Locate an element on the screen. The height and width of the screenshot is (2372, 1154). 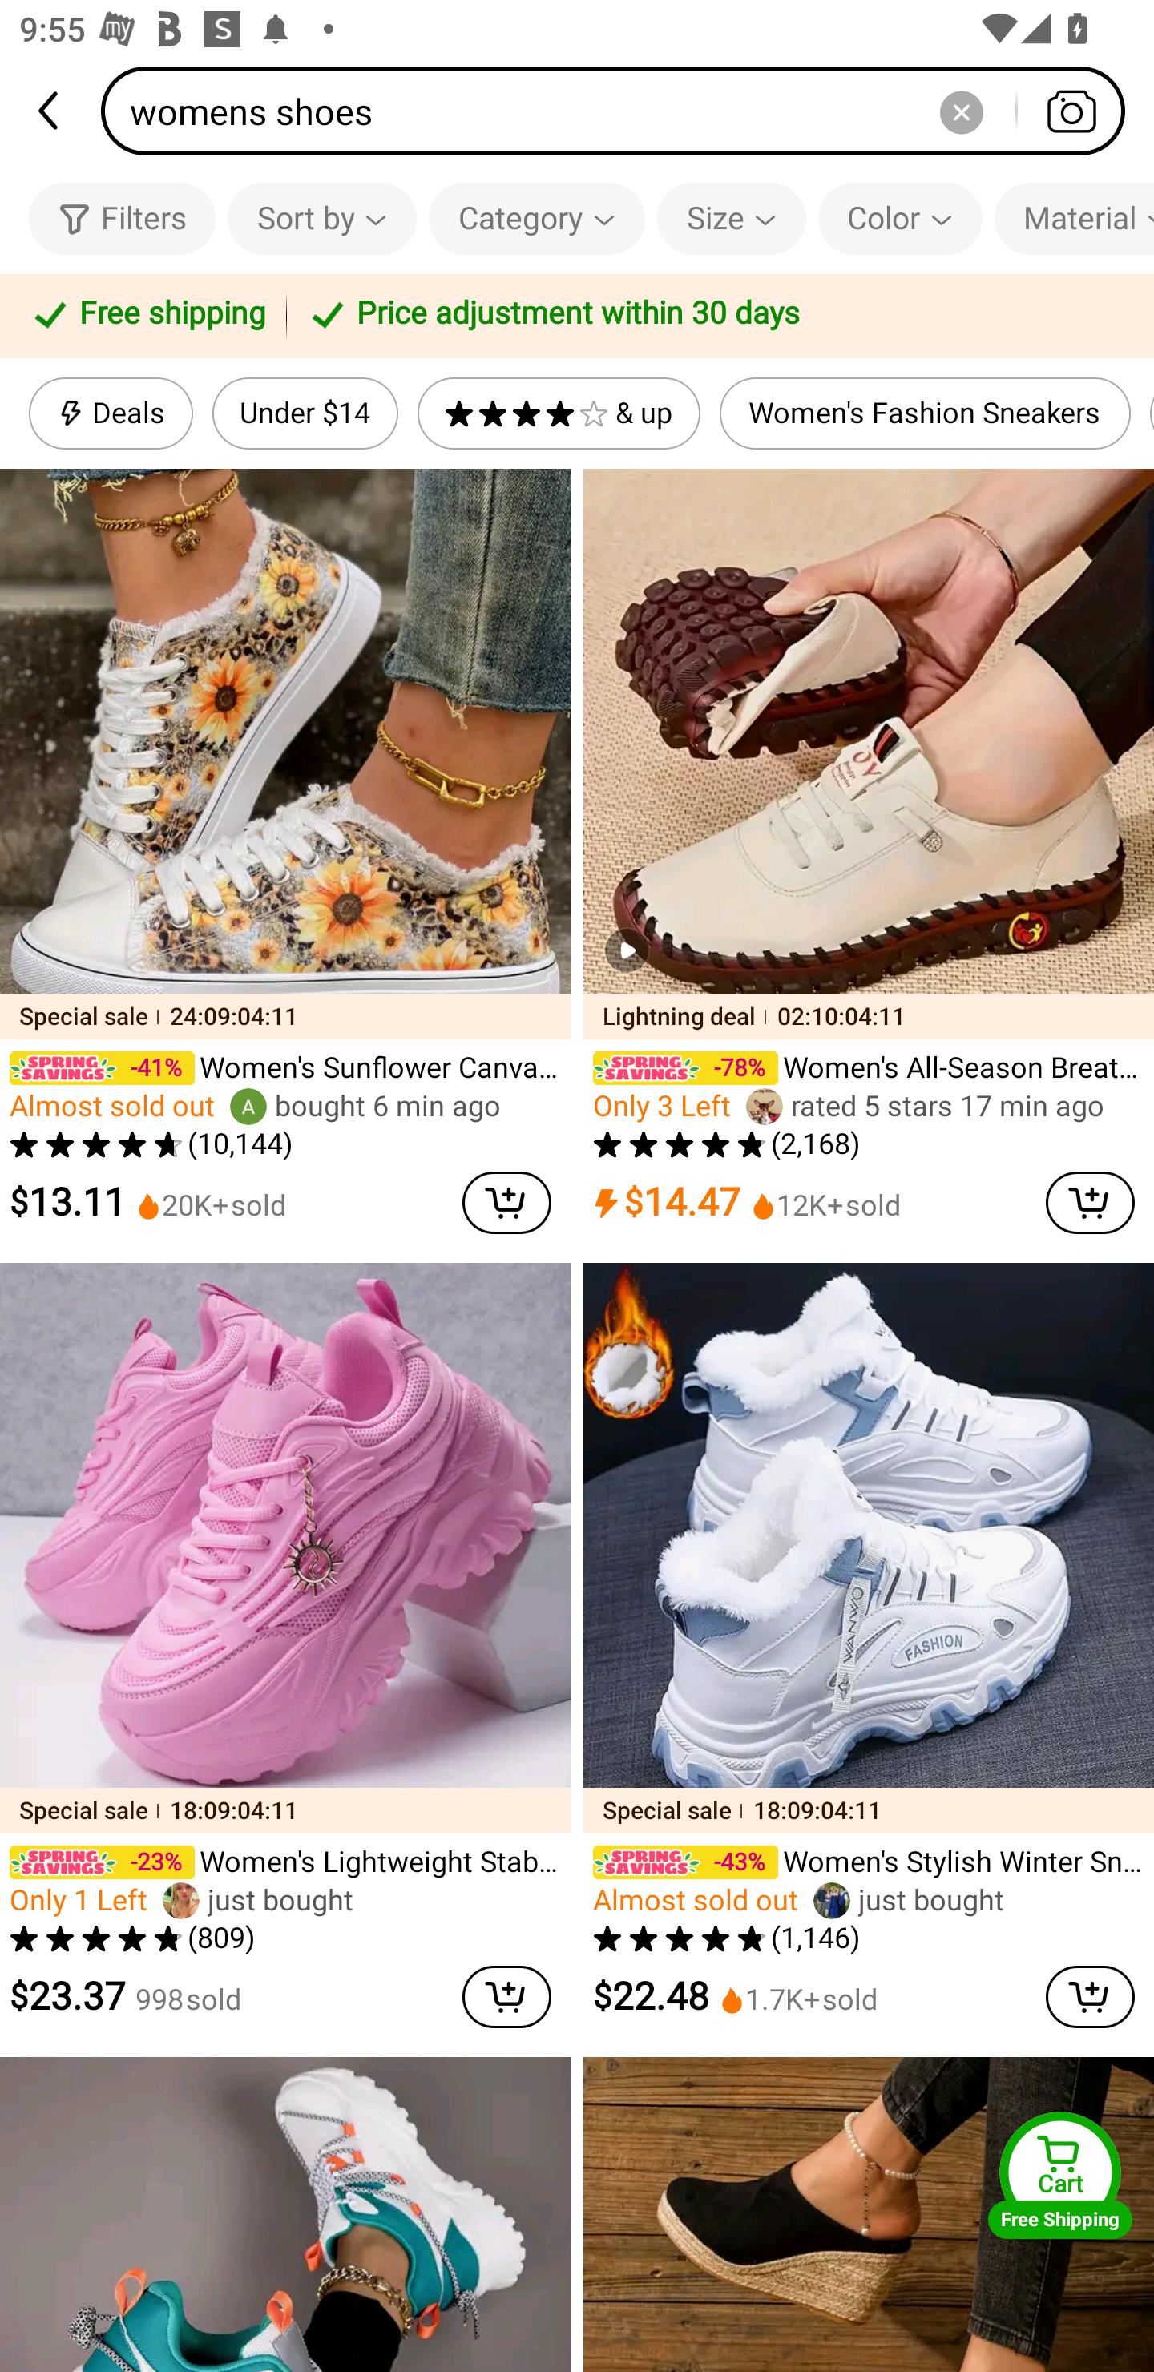
Cart Free Shipping Cart is located at coordinates (1060, 2175).